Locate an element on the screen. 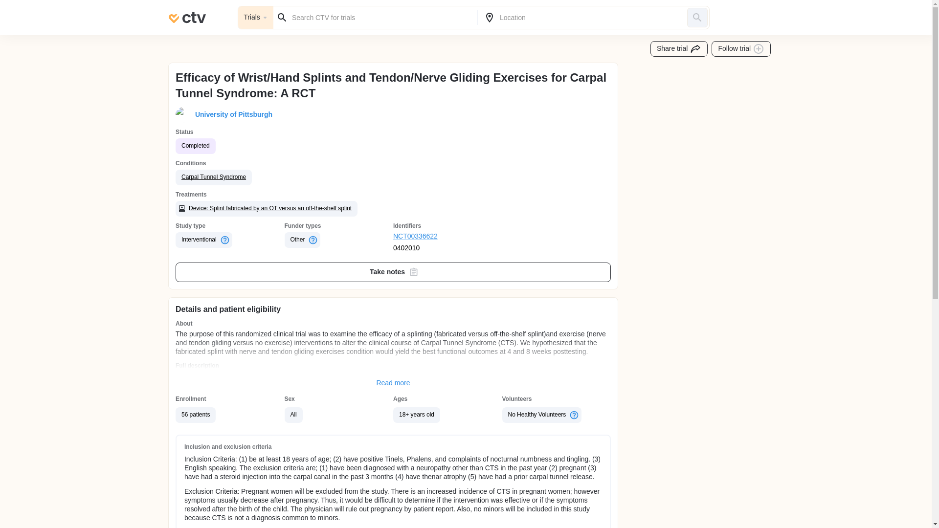  Take notes is located at coordinates (393, 272).